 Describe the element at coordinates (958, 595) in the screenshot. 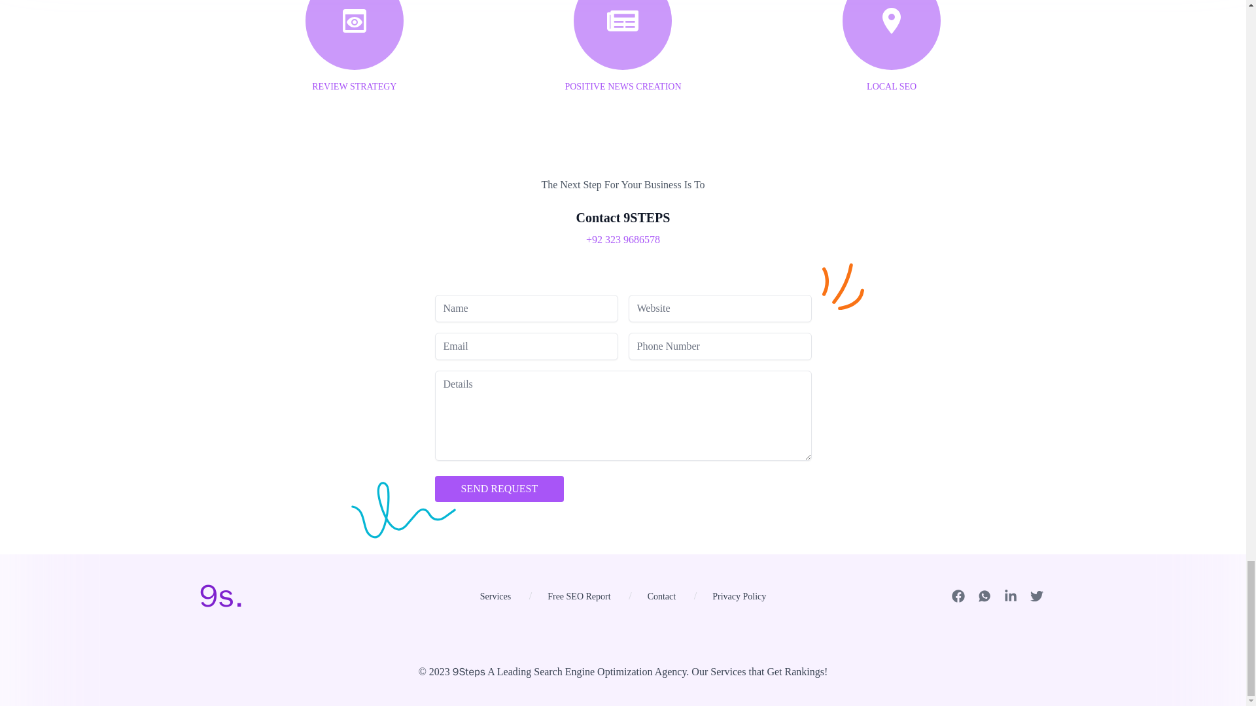

I see `Facebook` at that location.